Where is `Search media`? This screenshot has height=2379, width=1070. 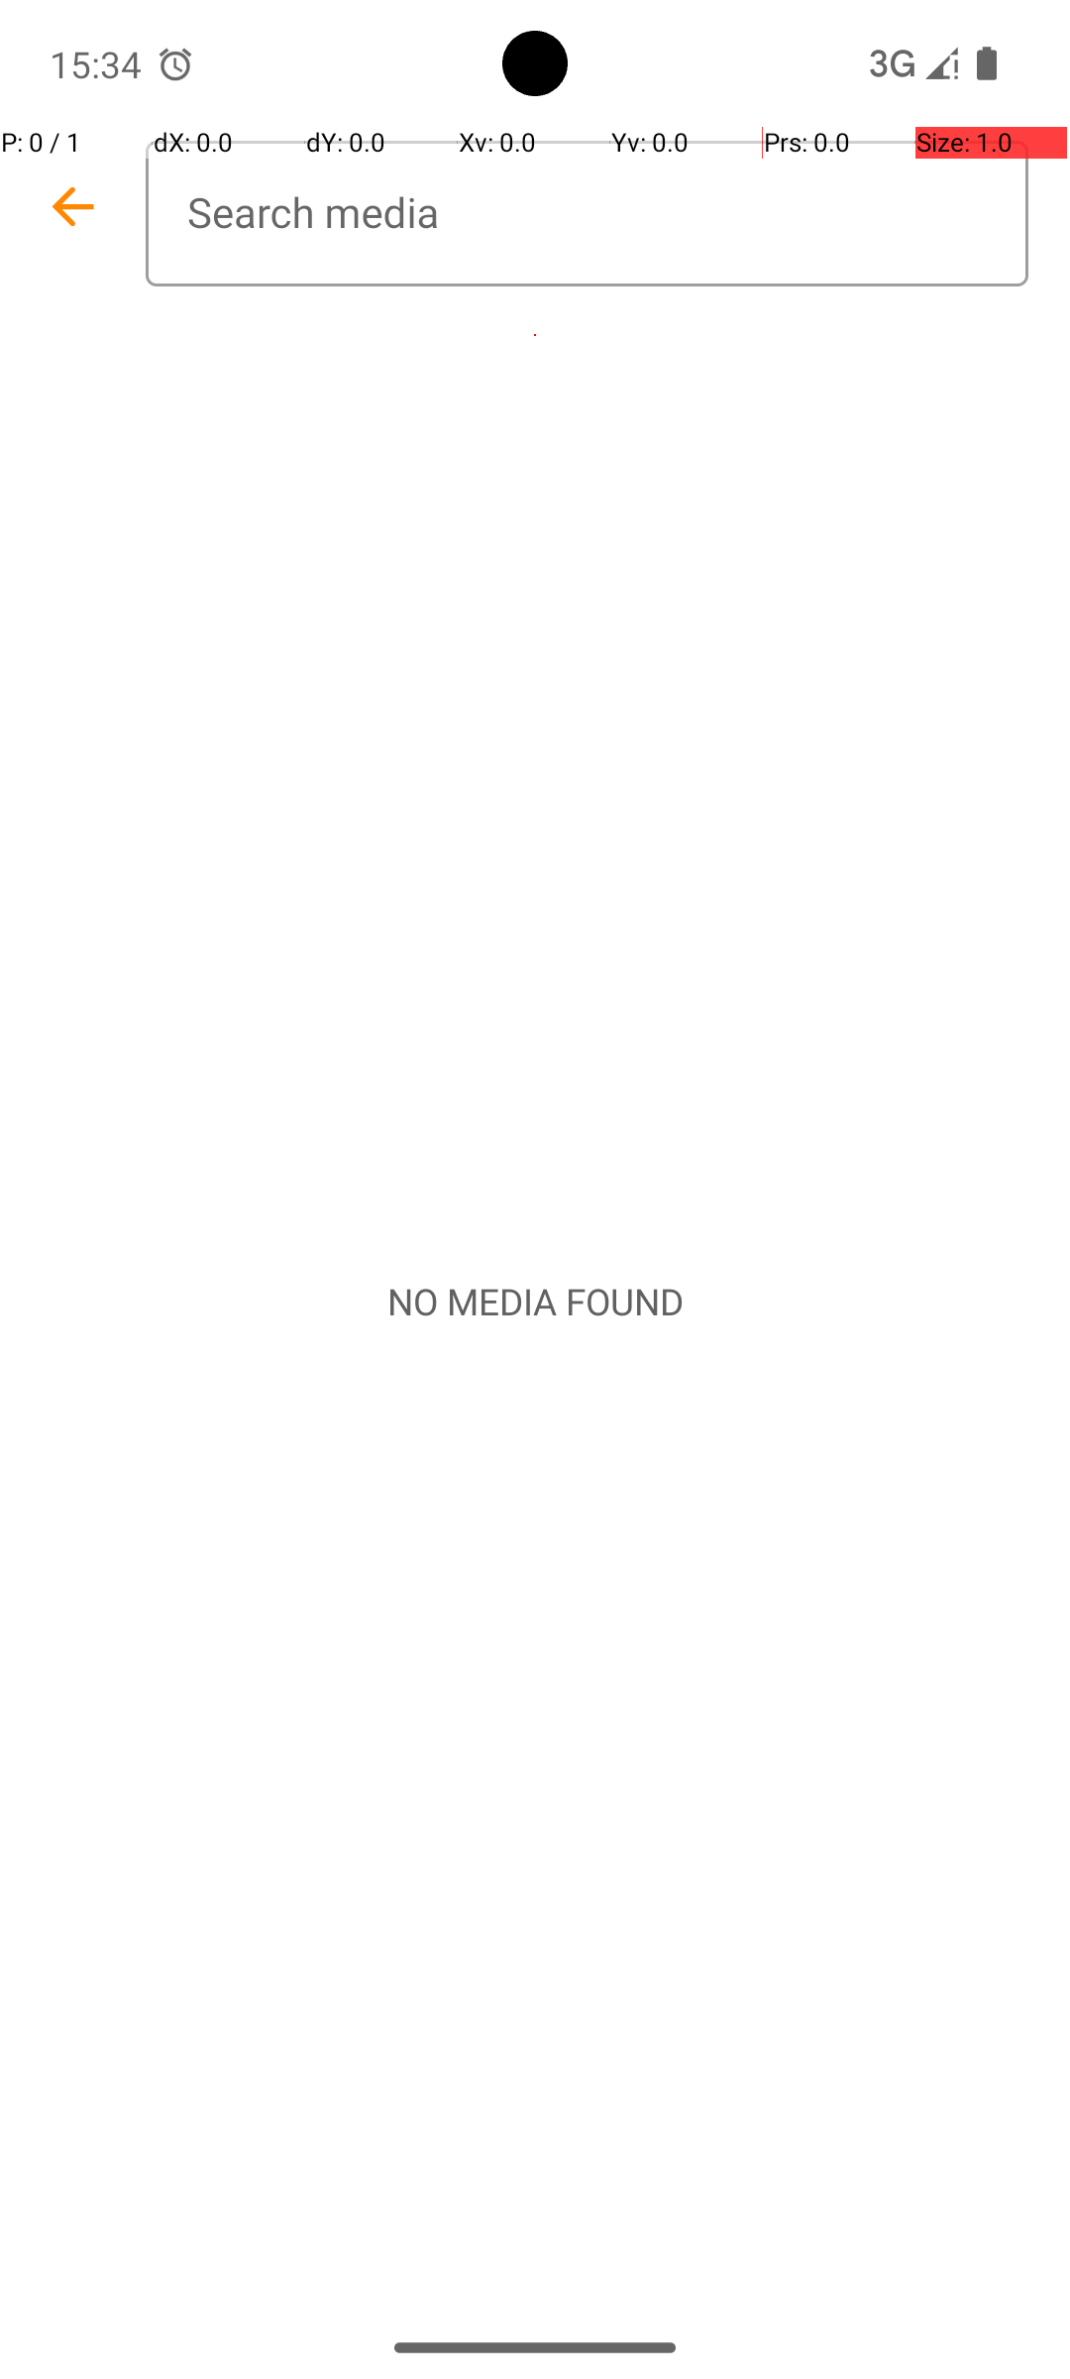
Search media is located at coordinates (587, 214).